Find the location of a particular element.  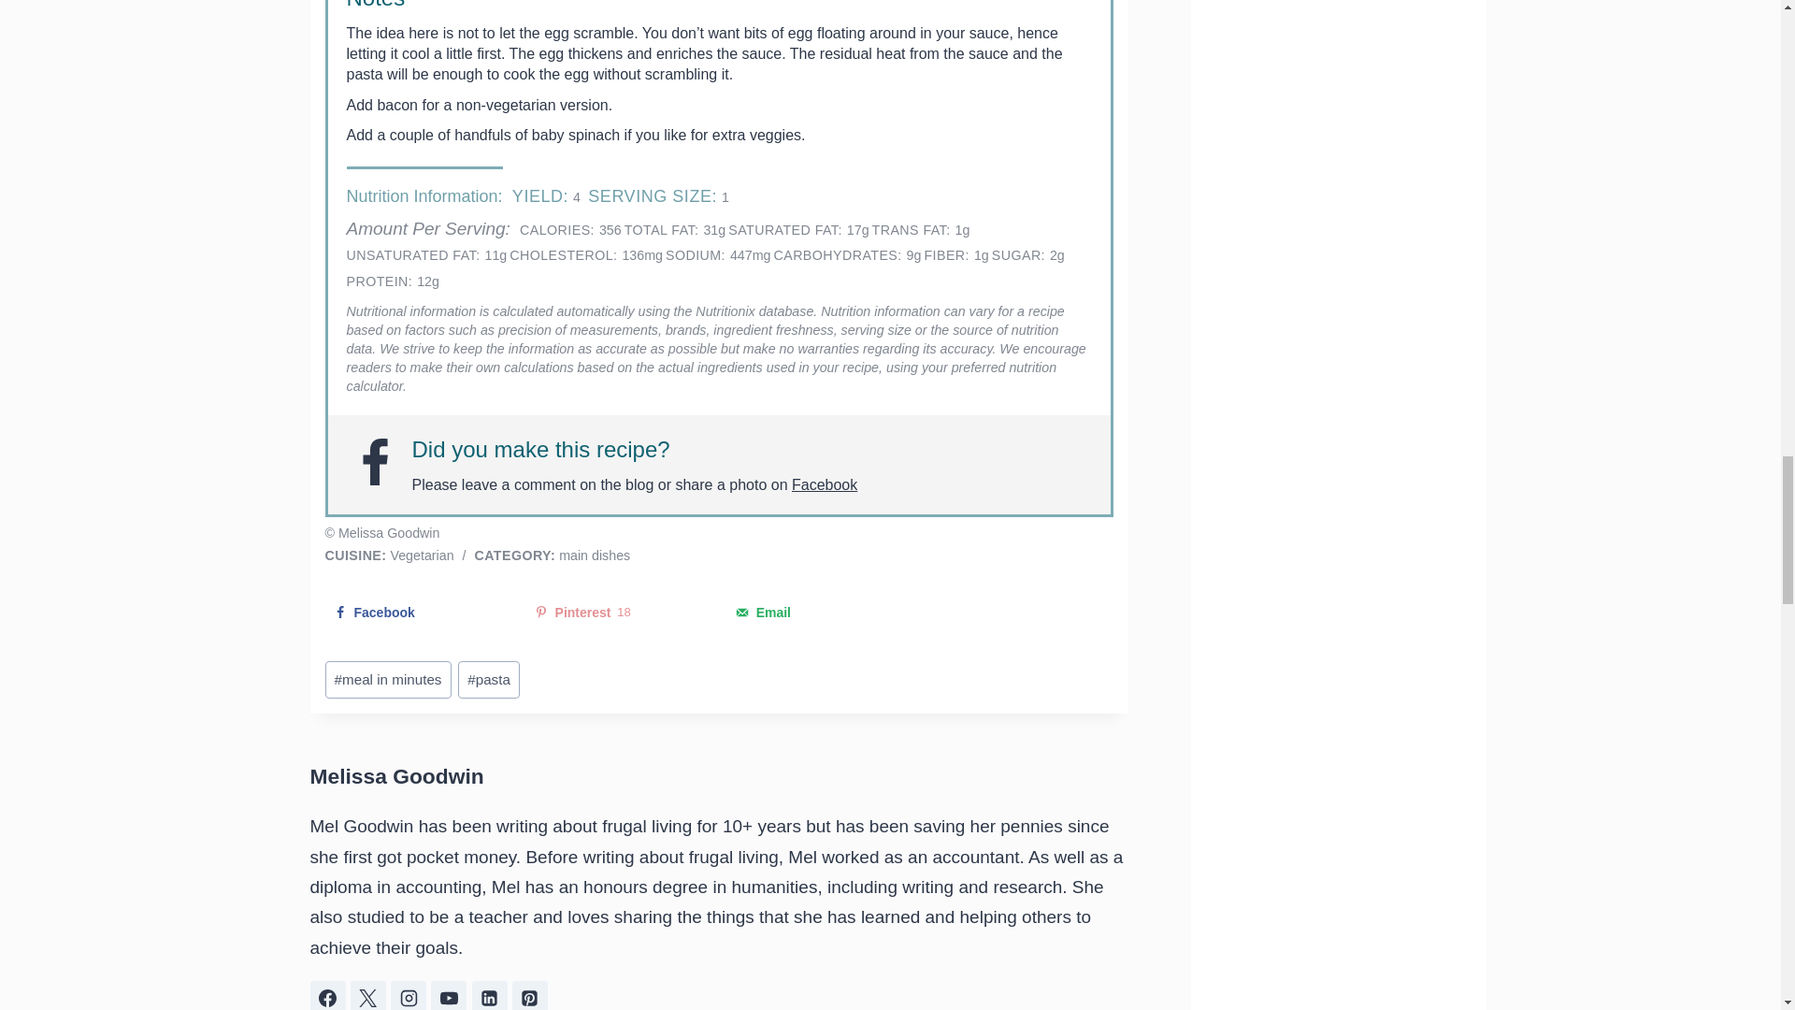

Save to Pinterest is located at coordinates (618, 612).